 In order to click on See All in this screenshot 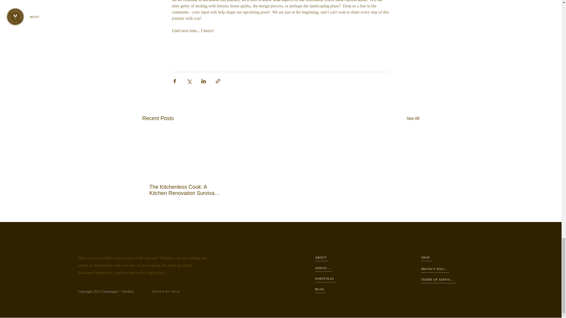, I will do `click(413, 118)`.